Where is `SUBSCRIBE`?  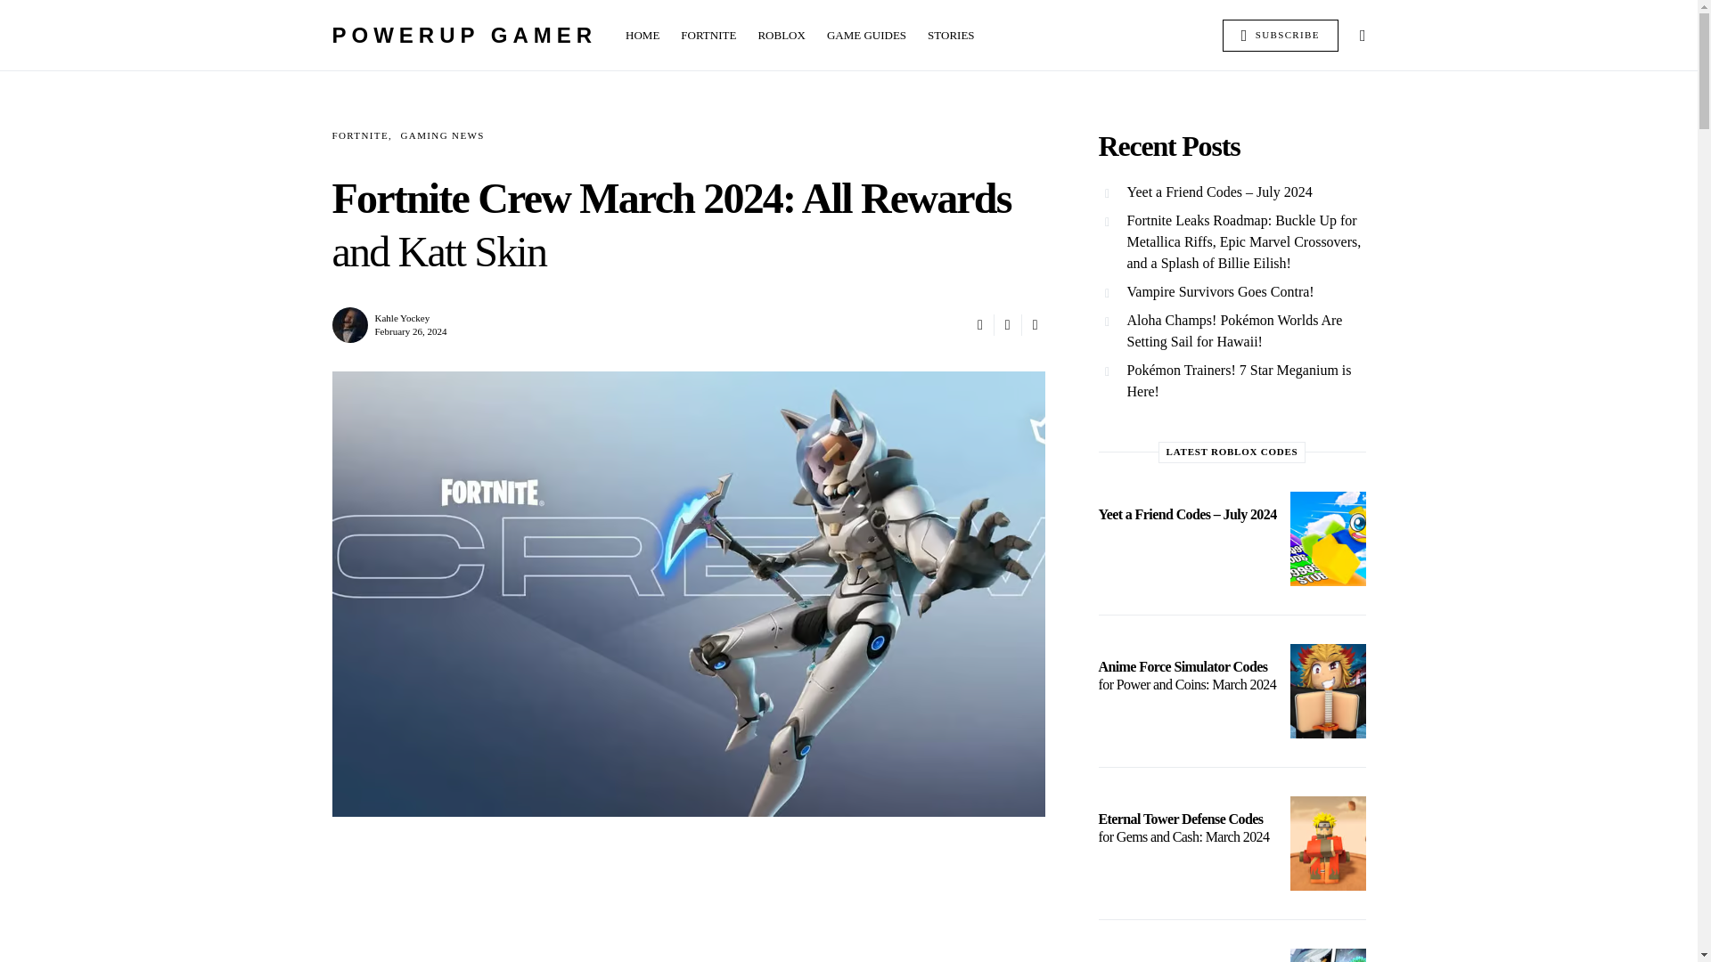 SUBSCRIBE is located at coordinates (1280, 36).